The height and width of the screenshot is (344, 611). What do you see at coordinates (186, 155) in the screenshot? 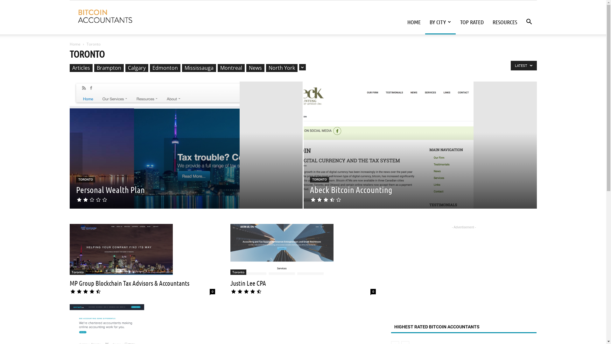
I see `Personal Wealth Plan` at bounding box center [186, 155].